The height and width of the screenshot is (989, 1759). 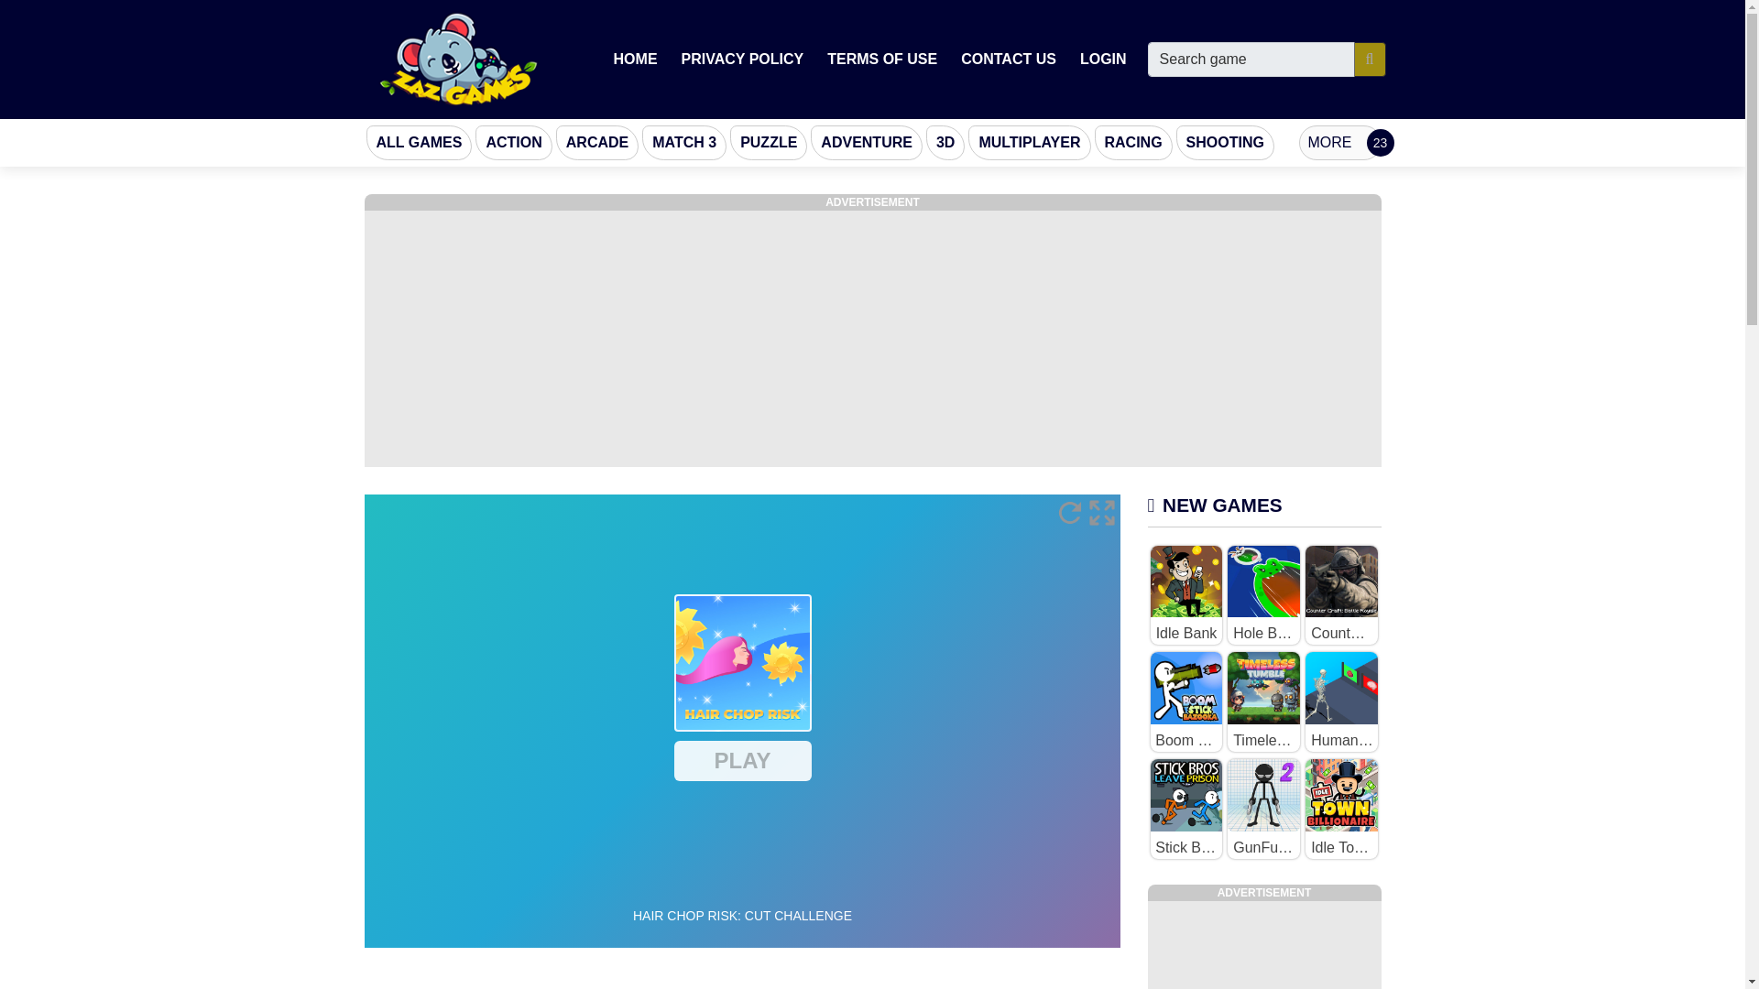 What do you see at coordinates (945, 143) in the screenshot?
I see `3D` at bounding box center [945, 143].